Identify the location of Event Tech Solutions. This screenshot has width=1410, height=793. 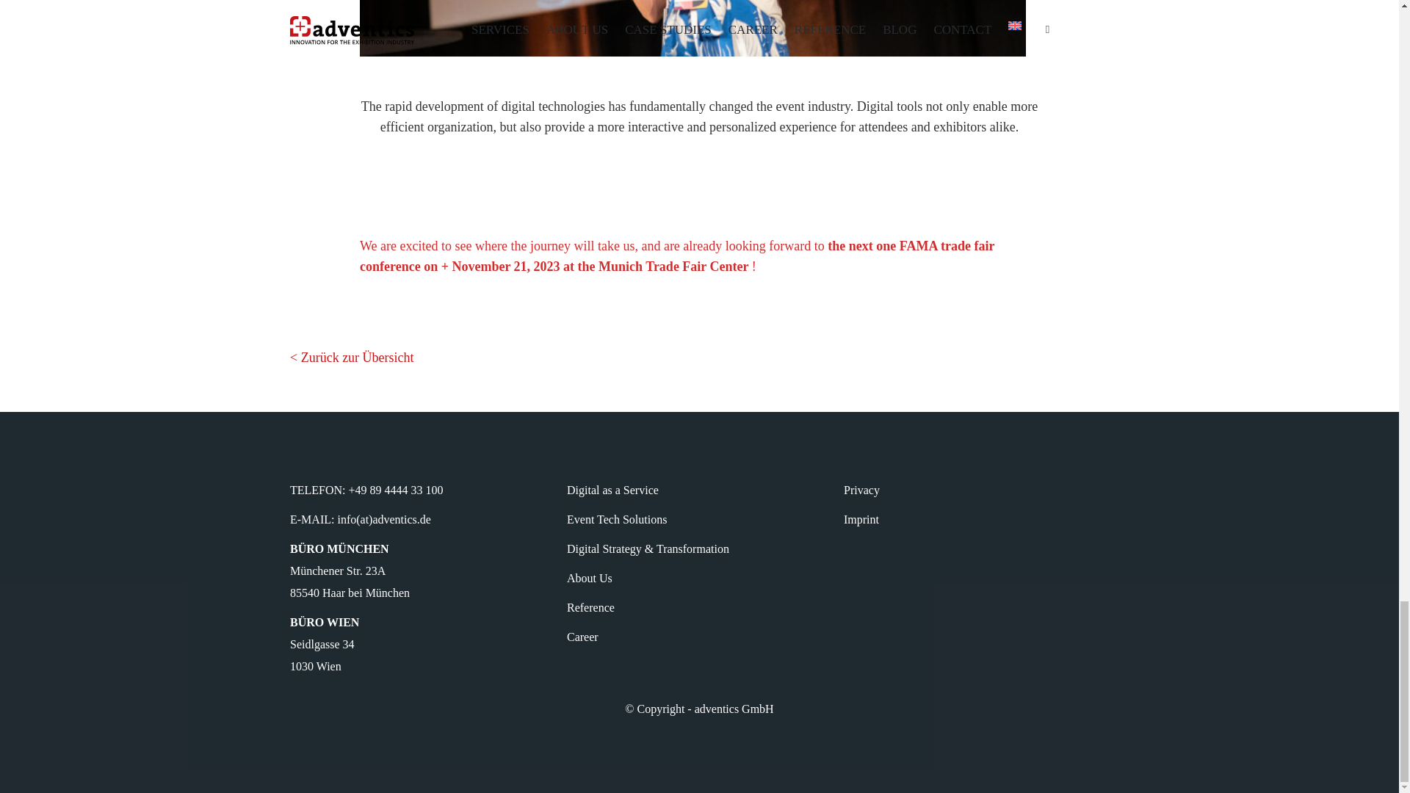
(617, 519).